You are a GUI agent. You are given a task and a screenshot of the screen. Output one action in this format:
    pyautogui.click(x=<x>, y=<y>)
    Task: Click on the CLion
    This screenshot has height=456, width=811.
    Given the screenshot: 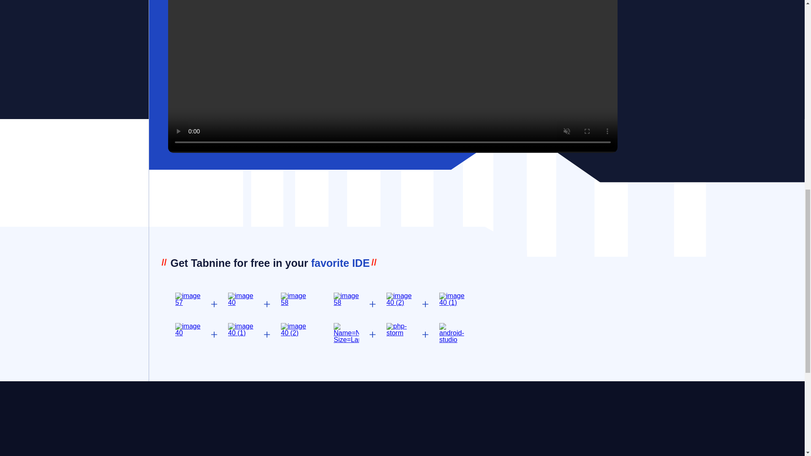 What is the action you would take?
    pyautogui.click(x=293, y=329)
    